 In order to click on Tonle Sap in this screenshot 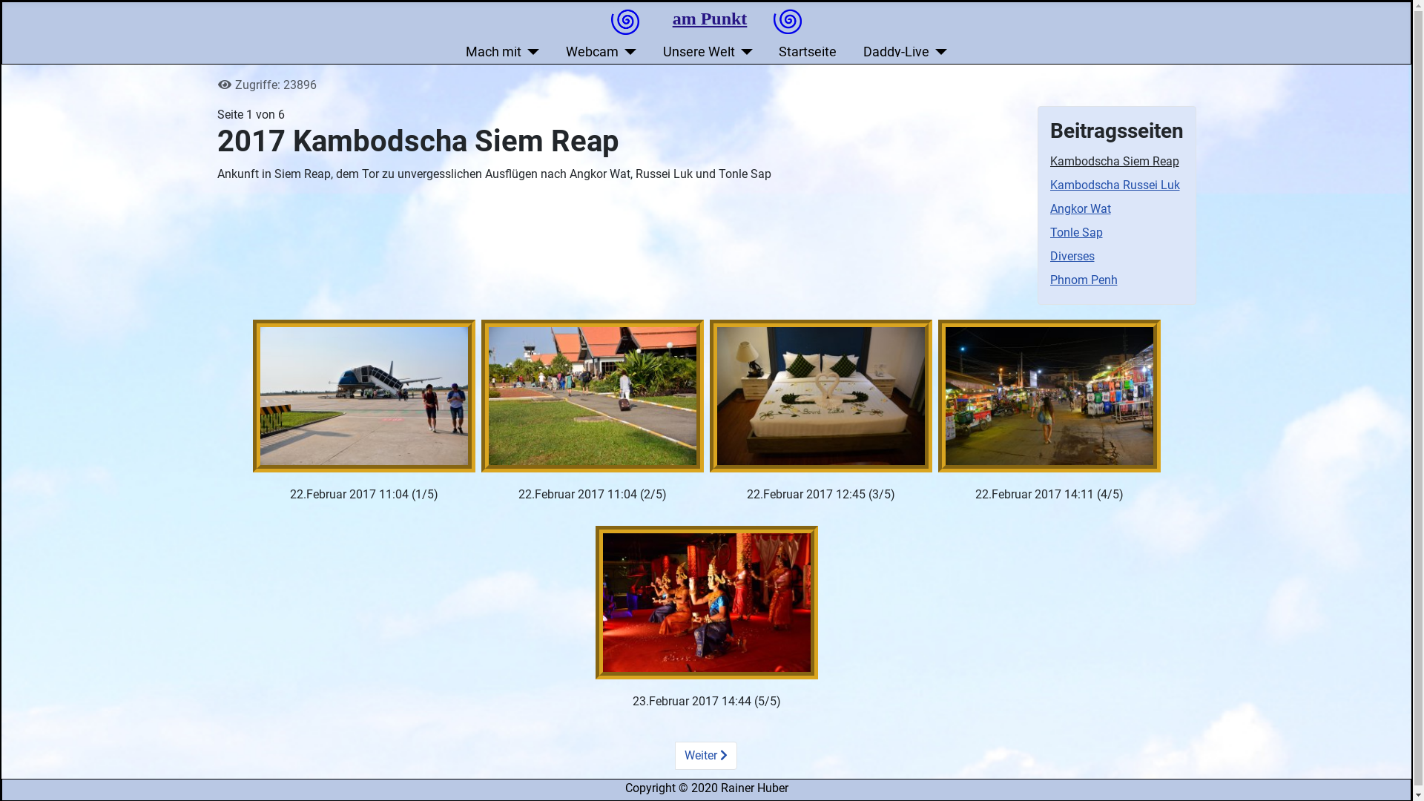, I will do `click(1077, 233)`.